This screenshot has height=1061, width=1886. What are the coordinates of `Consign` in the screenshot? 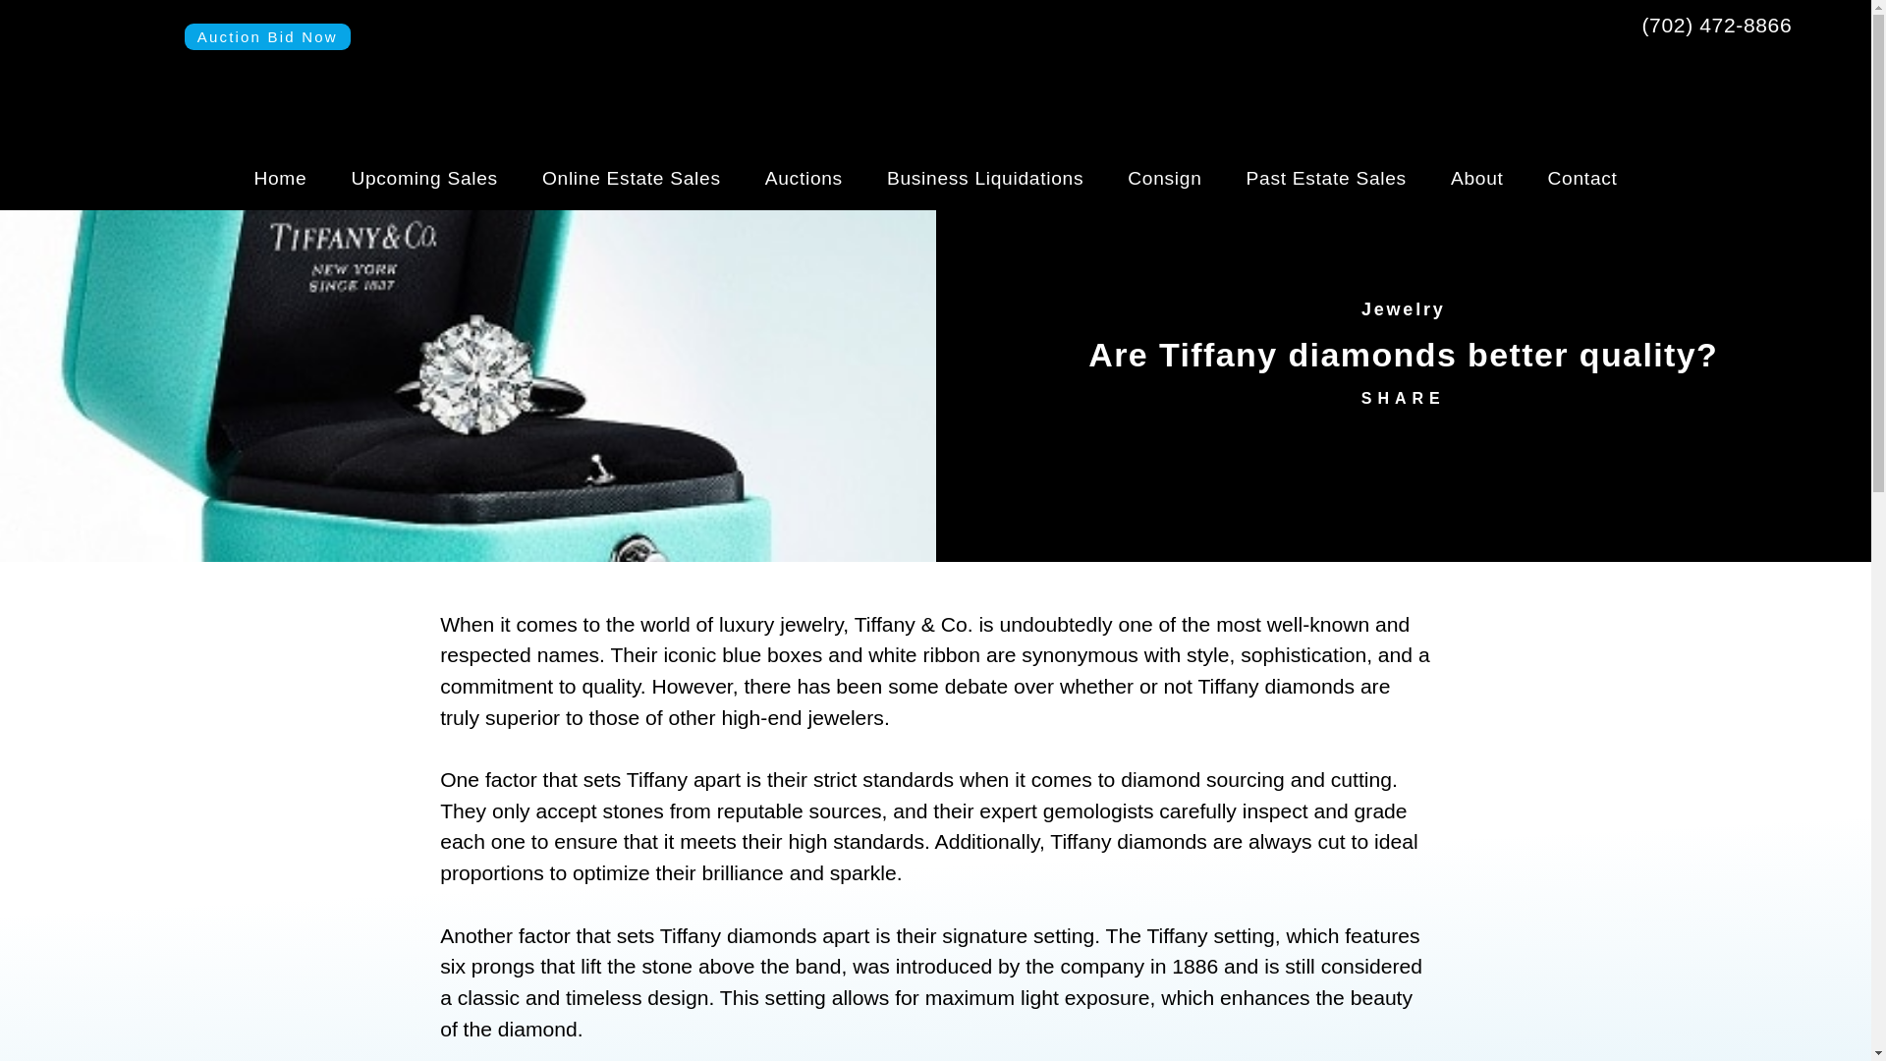 It's located at (1164, 179).